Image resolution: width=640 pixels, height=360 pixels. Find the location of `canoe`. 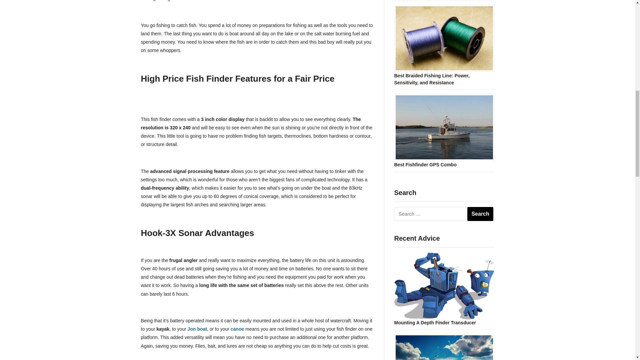

canoe is located at coordinates (237, 329).